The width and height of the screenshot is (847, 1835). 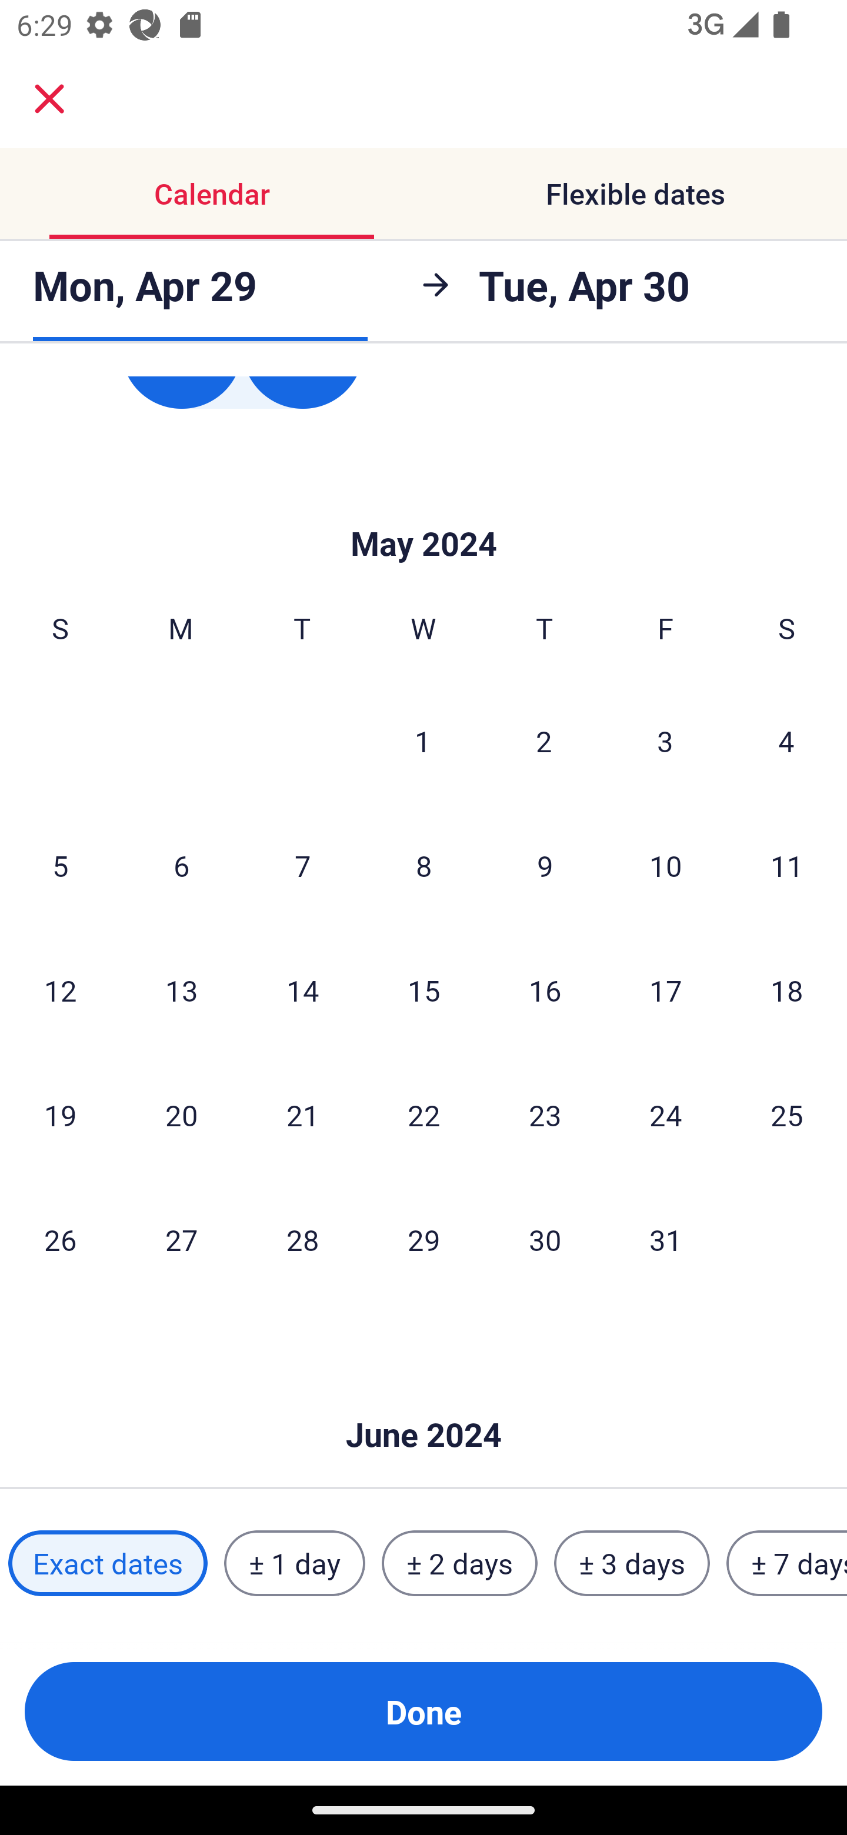 What do you see at coordinates (545, 1239) in the screenshot?
I see `30 Thursday, May 30, 2024` at bounding box center [545, 1239].